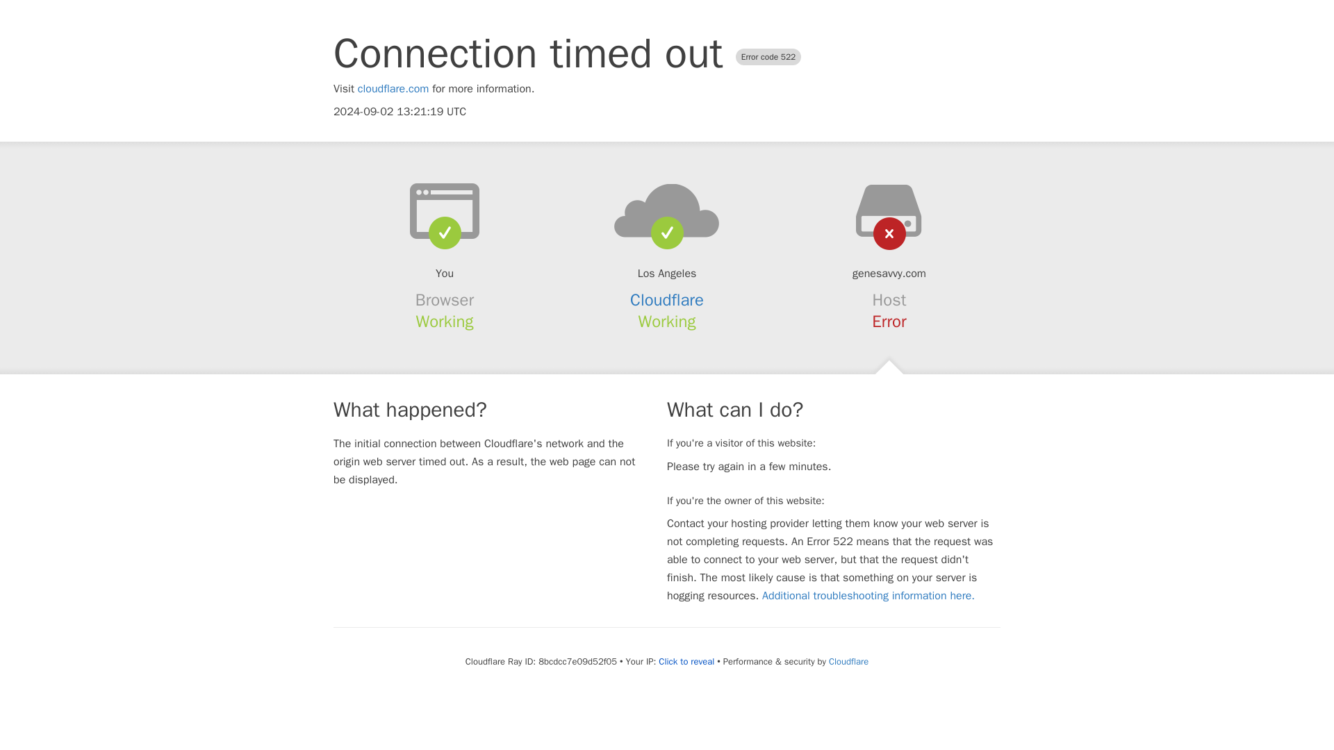  Describe the element at coordinates (686, 661) in the screenshot. I see `Click to reveal` at that location.